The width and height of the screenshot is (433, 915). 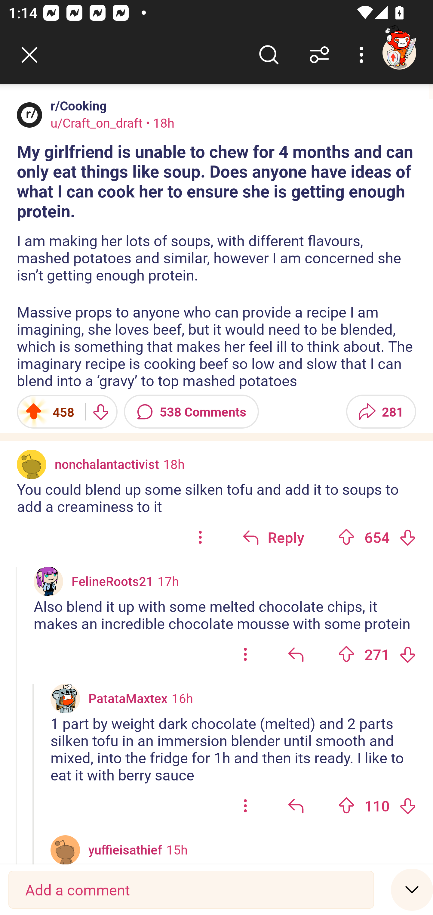 I want to click on Custom avatar, so click(x=65, y=698).